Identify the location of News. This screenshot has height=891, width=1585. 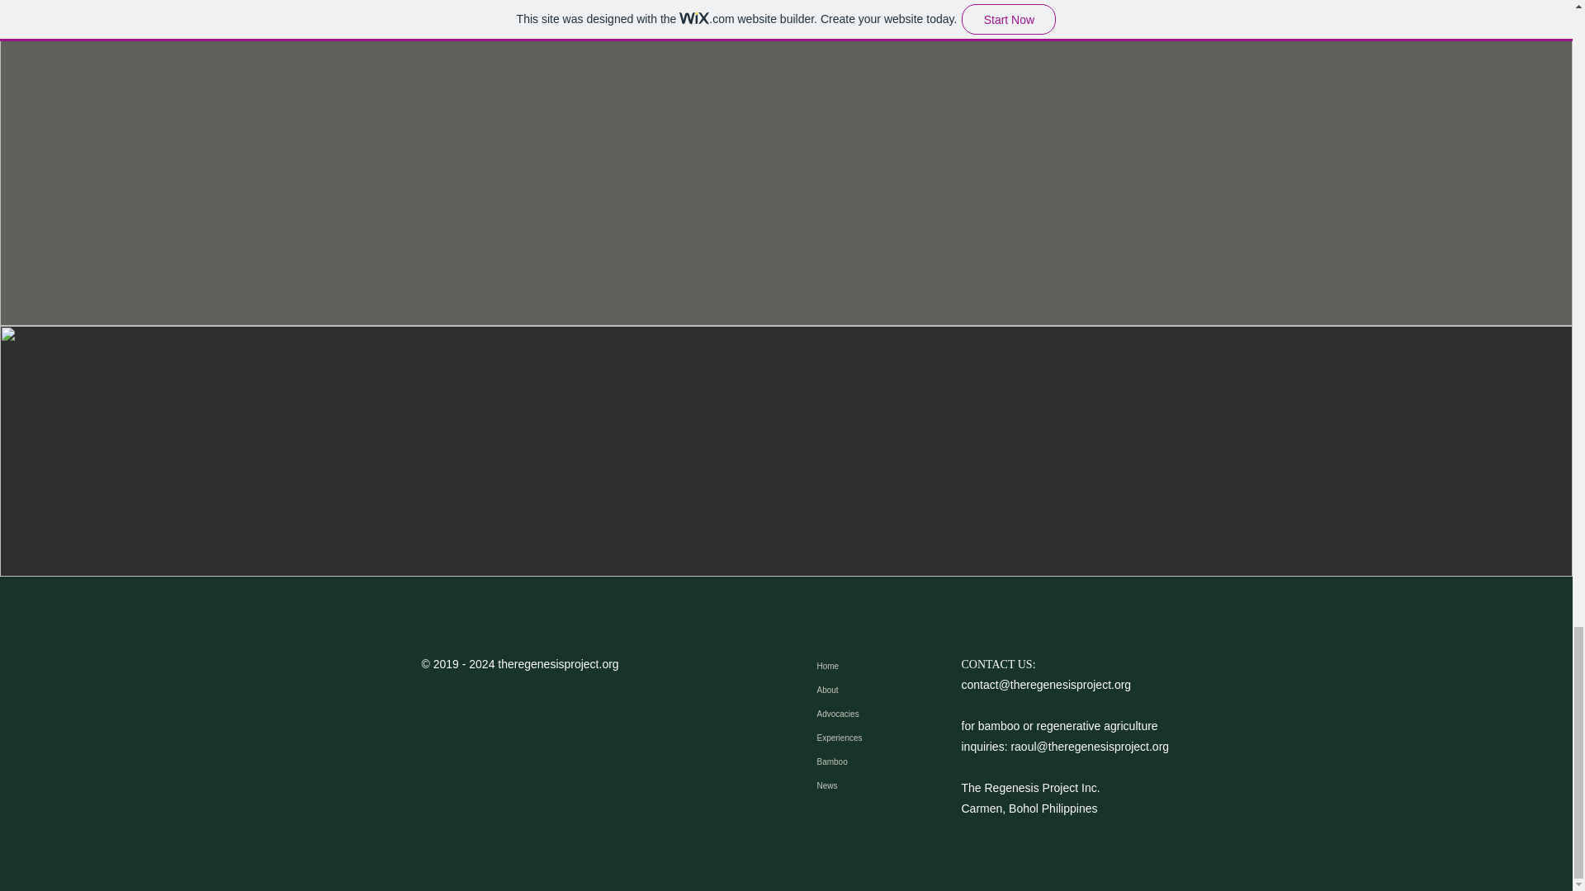
(859, 785).